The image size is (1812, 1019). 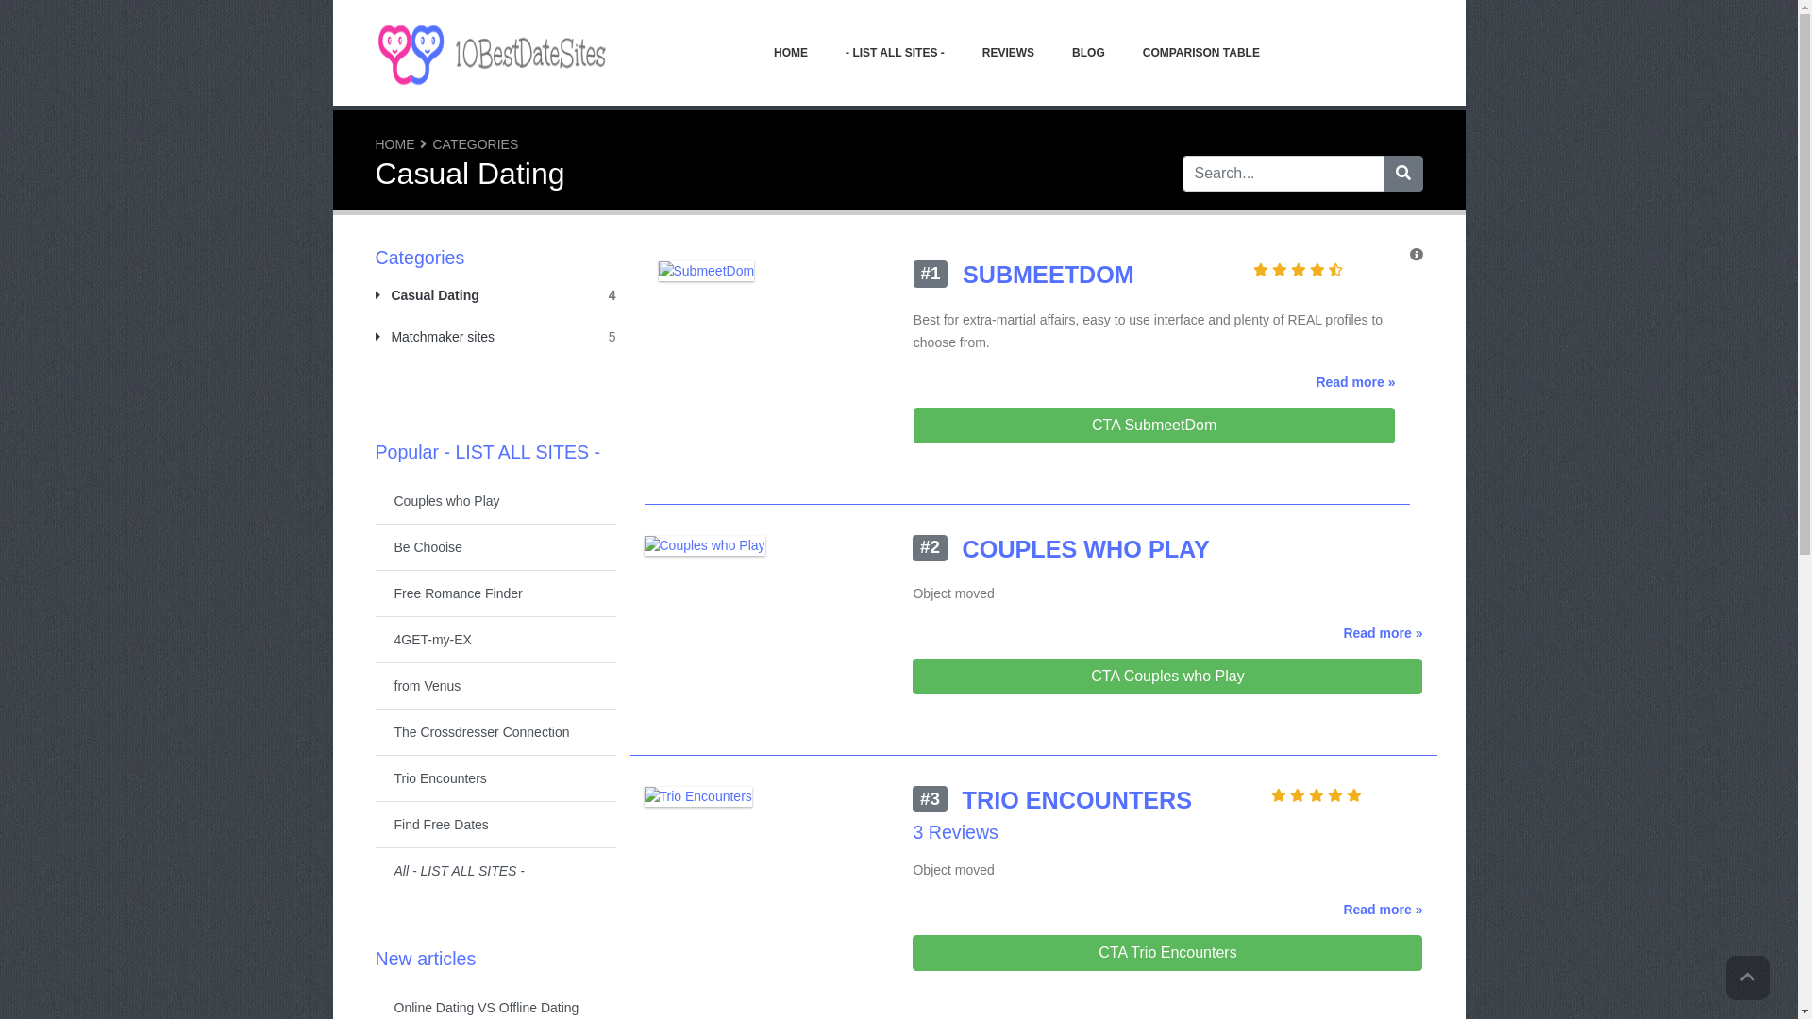 What do you see at coordinates (395, 144) in the screenshot?
I see `HOME` at bounding box center [395, 144].